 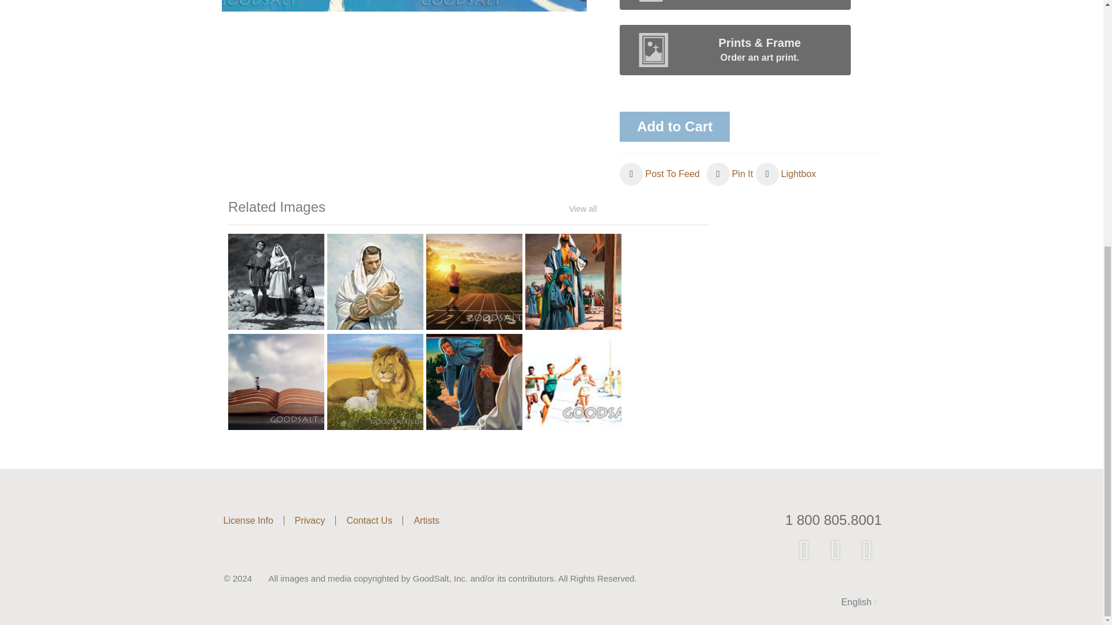 What do you see at coordinates (786, 174) in the screenshot?
I see `Lightbox` at bounding box center [786, 174].